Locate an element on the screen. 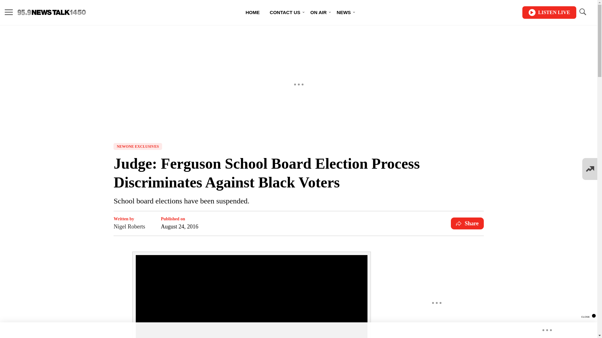  NEWS is located at coordinates (344, 13).